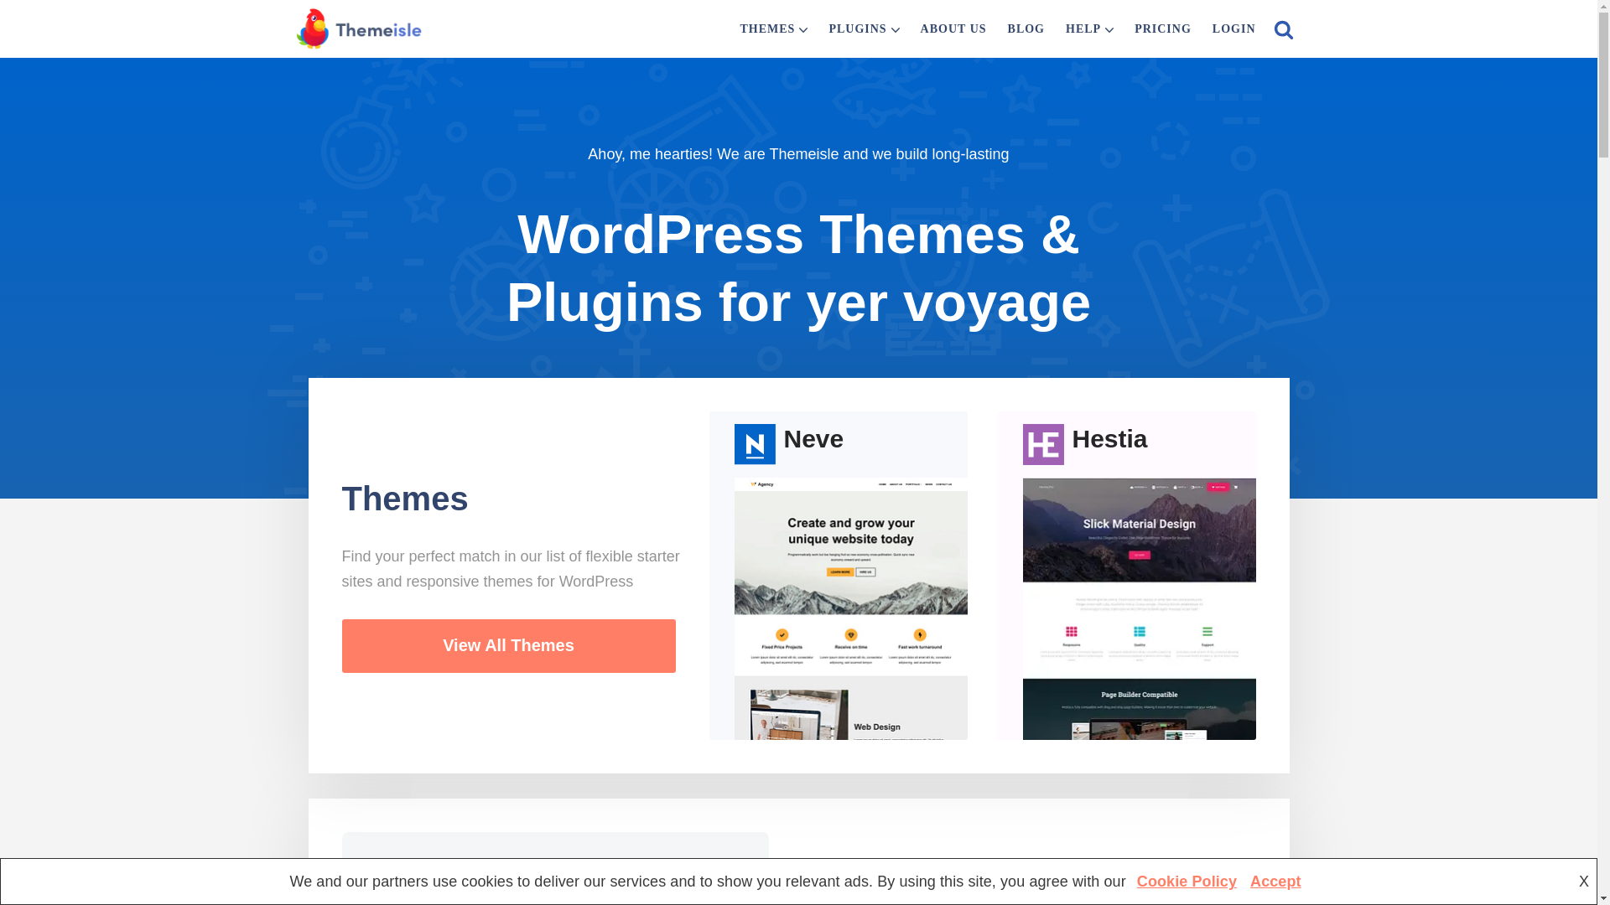 Image resolution: width=1610 pixels, height=905 pixels. I want to click on PRICING, so click(1162, 28).